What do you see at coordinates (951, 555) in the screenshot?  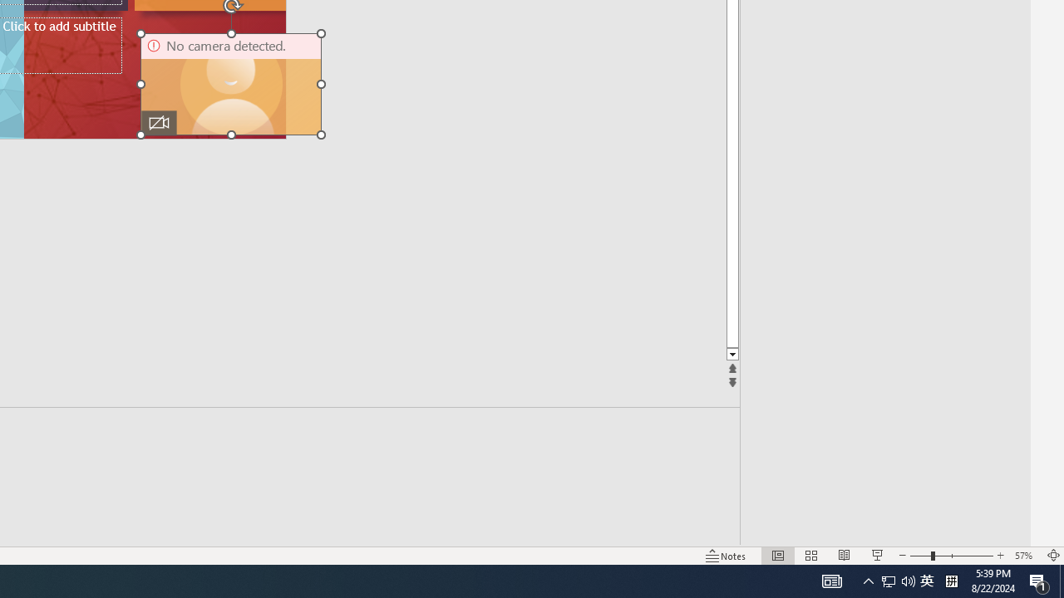 I see `Zoom` at bounding box center [951, 555].